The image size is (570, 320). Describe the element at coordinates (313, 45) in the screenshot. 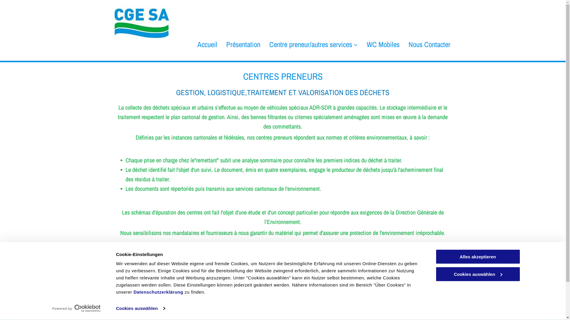

I see `Centre preneur/autres services` at that location.